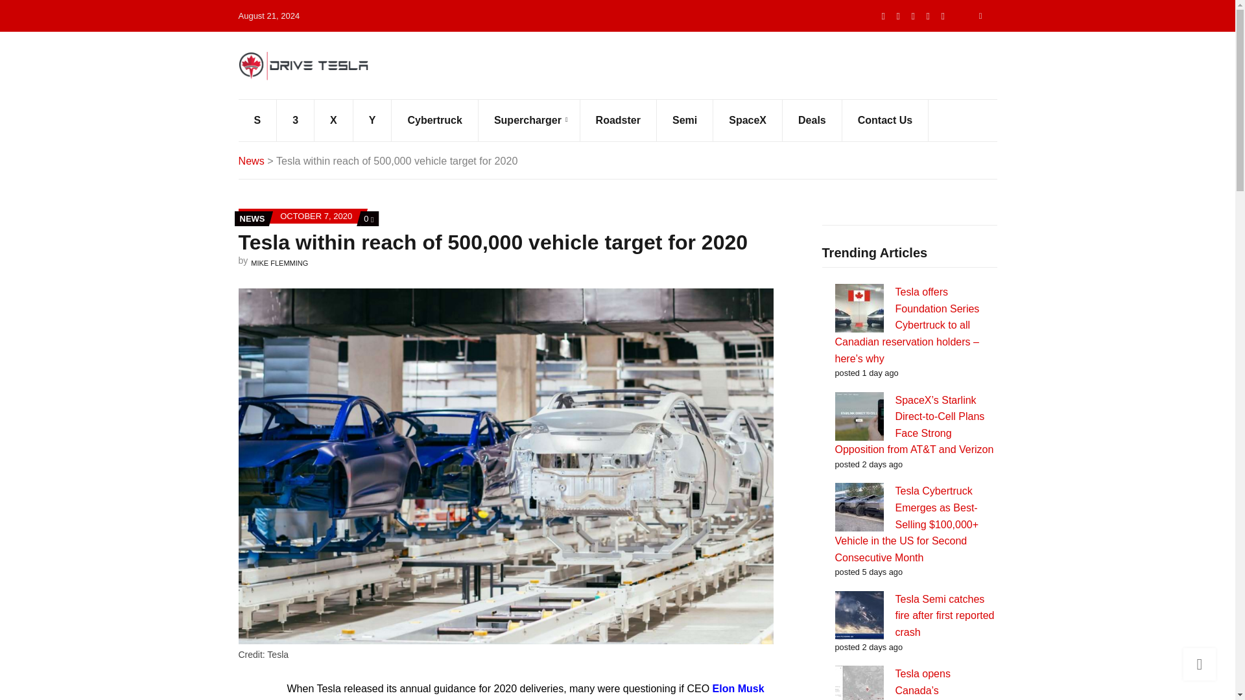 This screenshot has width=1245, height=700. What do you see at coordinates (738, 688) in the screenshot?
I see `Elon Musk` at bounding box center [738, 688].